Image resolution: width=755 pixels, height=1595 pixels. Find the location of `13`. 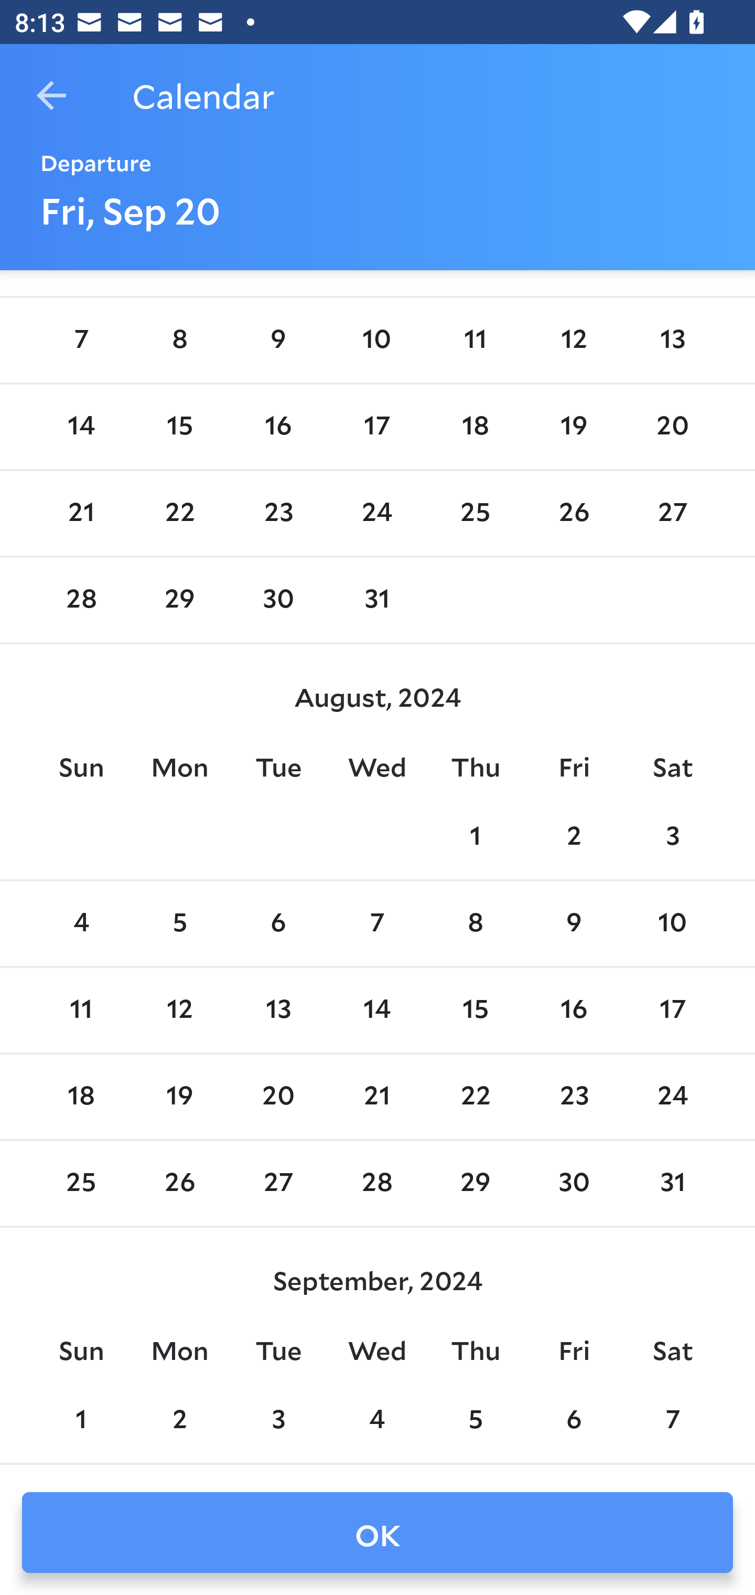

13 is located at coordinates (672, 340).